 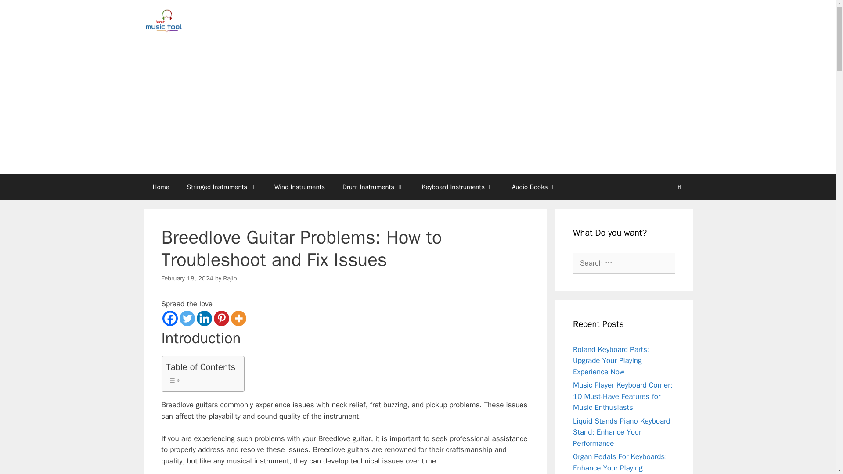 I want to click on Facebook, so click(x=170, y=319).